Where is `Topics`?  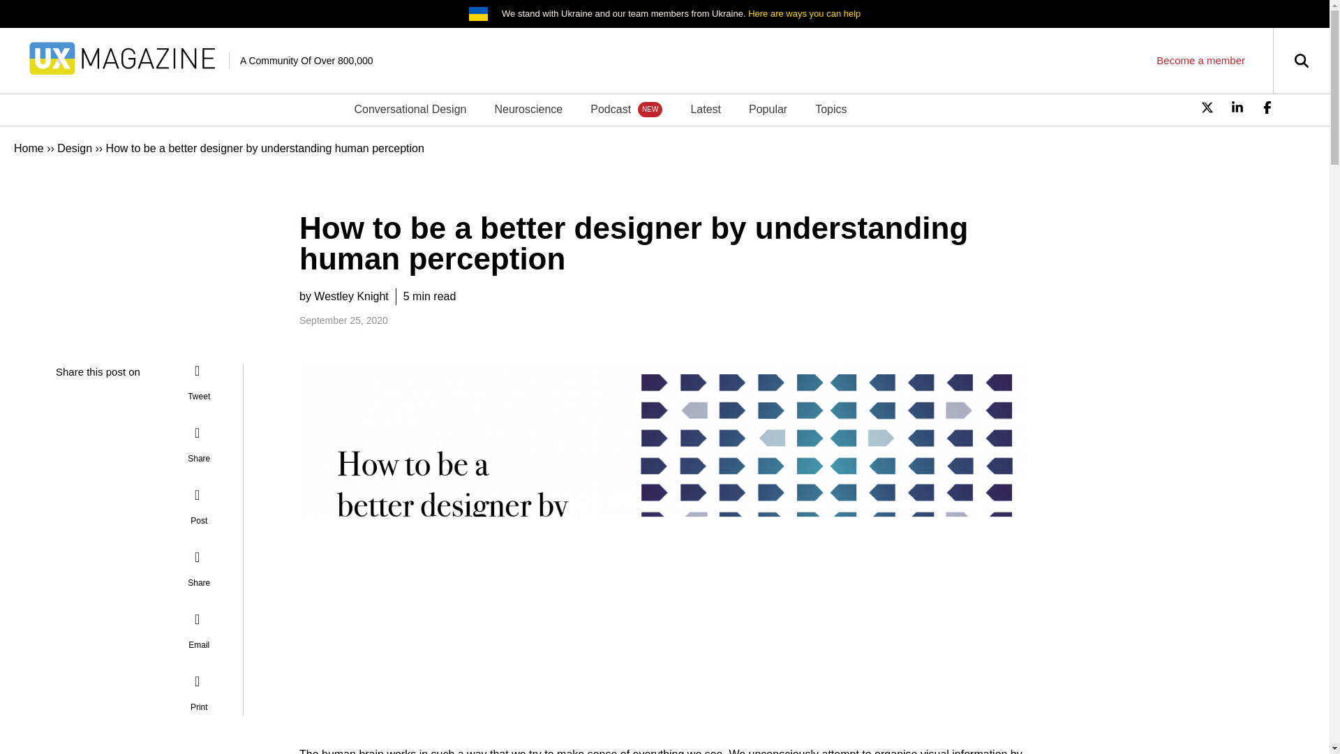
Topics is located at coordinates (831, 109).